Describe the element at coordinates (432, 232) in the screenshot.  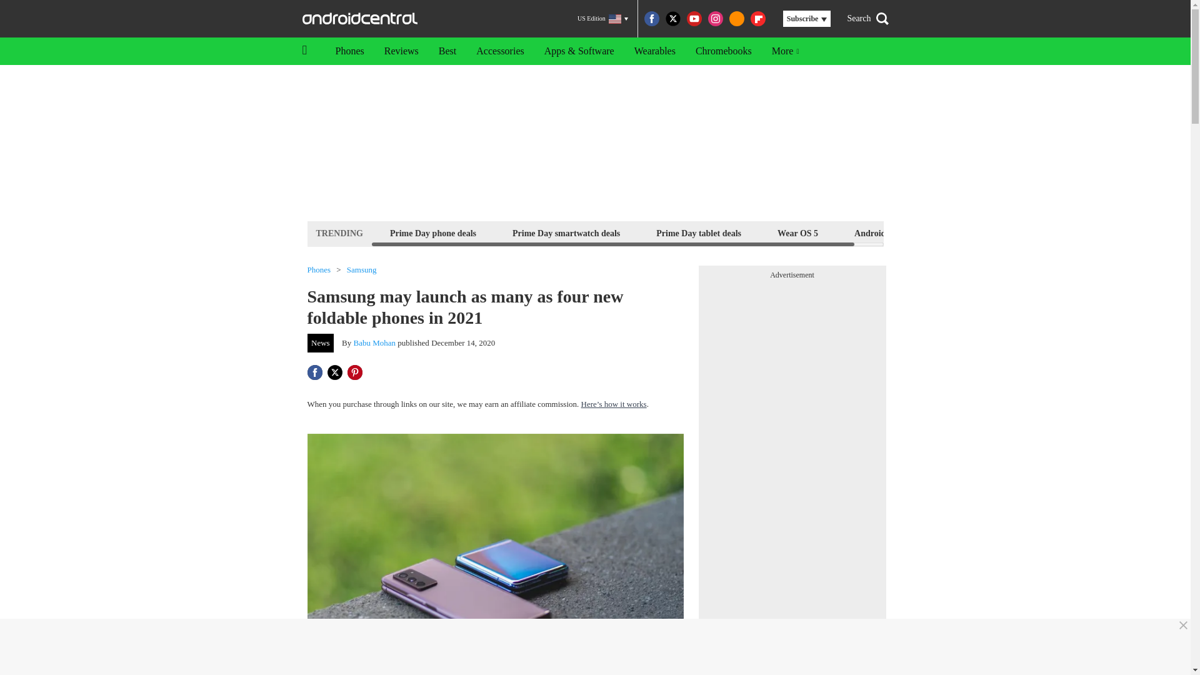
I see `Prime Day phone deals` at that location.